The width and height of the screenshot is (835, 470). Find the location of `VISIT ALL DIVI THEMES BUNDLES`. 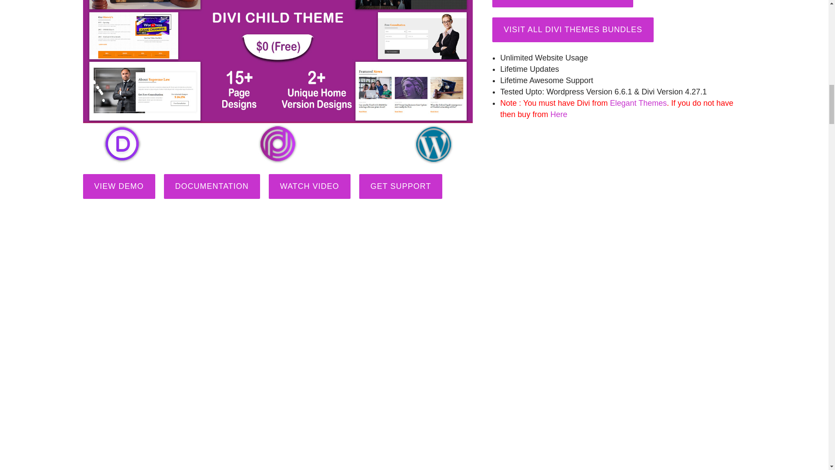

VISIT ALL DIVI THEMES BUNDLES is located at coordinates (573, 30).